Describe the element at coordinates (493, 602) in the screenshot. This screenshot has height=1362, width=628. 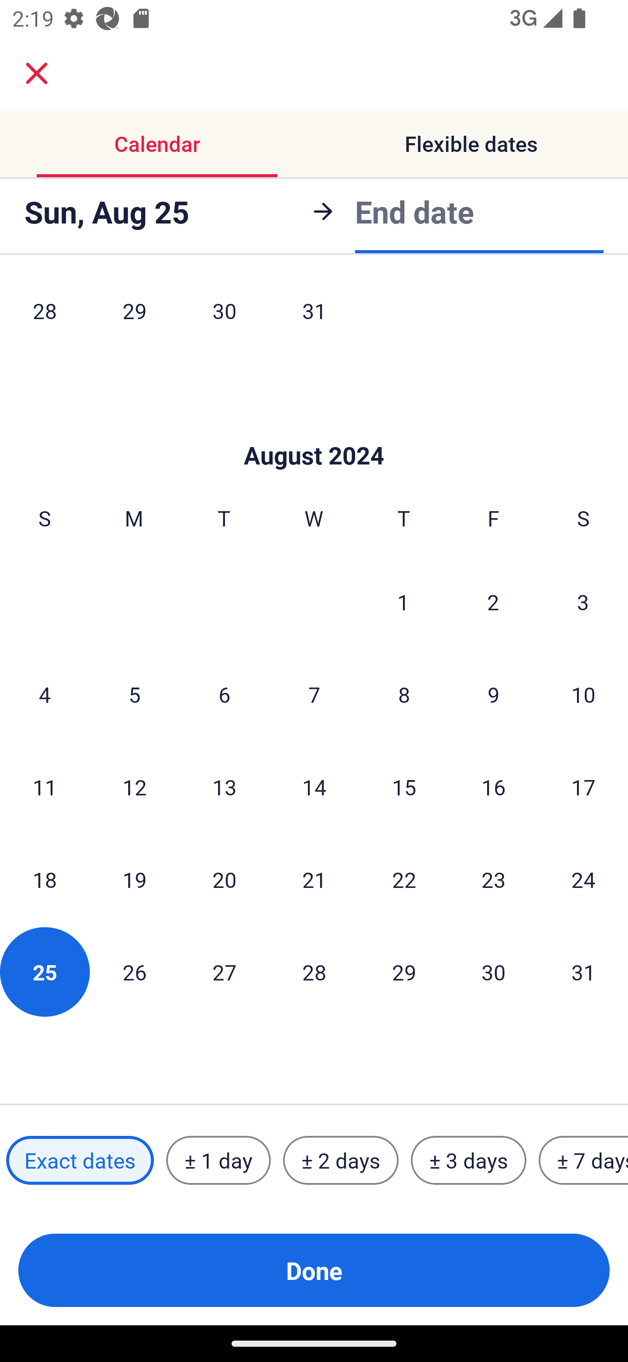
I see `2 Friday, August 2, 2024` at that location.